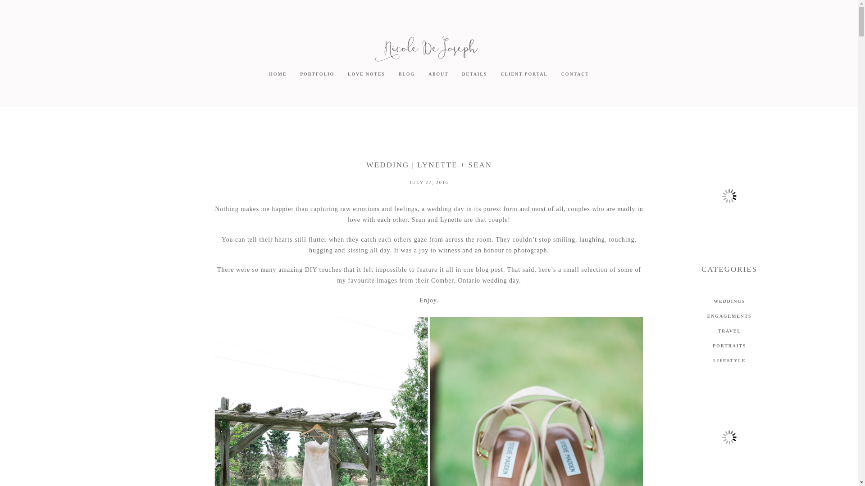  What do you see at coordinates (729, 301) in the screenshot?
I see `WEDDINGS` at bounding box center [729, 301].